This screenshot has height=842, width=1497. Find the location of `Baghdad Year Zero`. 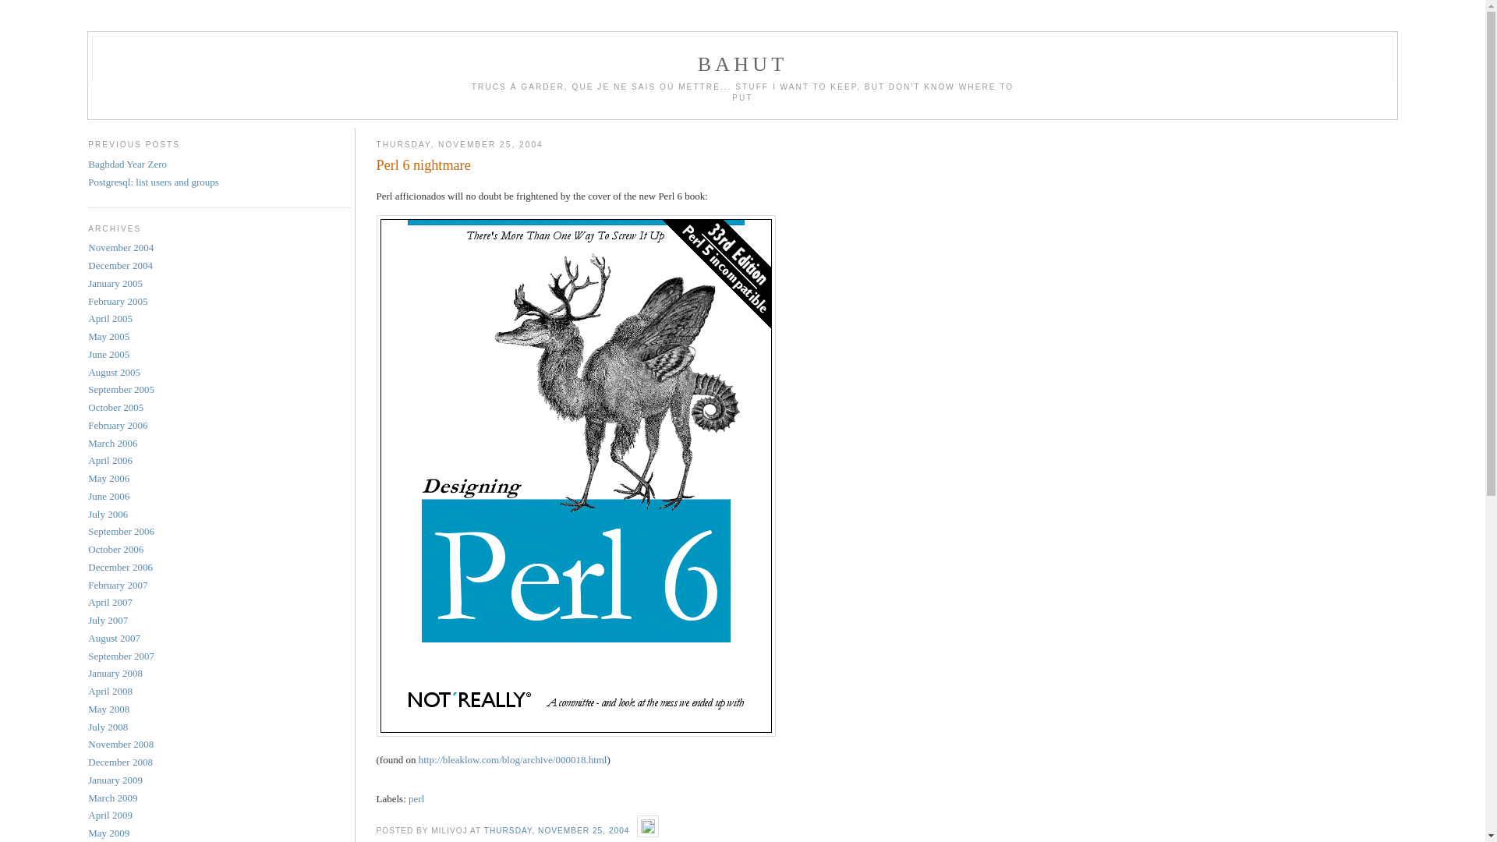

Baghdad Year Zero is located at coordinates (128, 164).